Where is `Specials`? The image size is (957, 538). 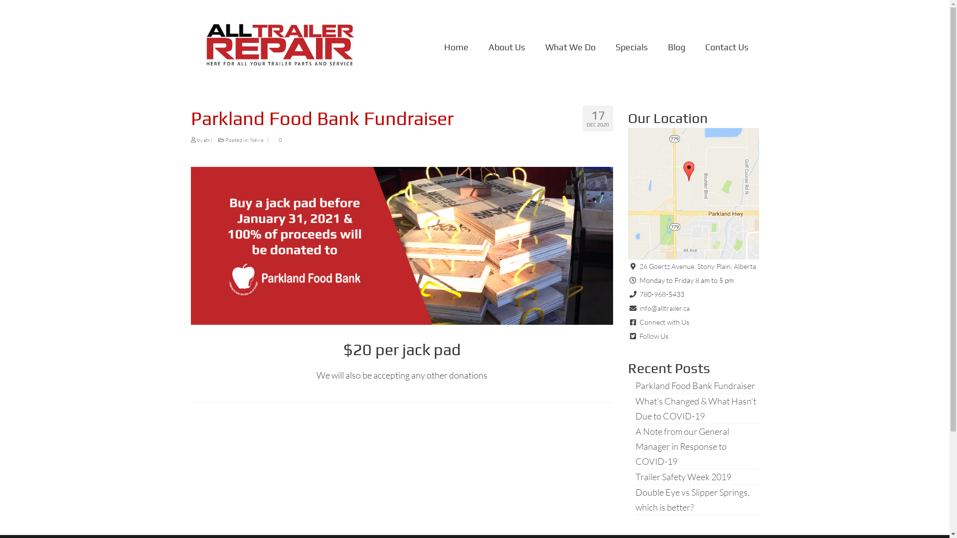 Specials is located at coordinates (632, 47).